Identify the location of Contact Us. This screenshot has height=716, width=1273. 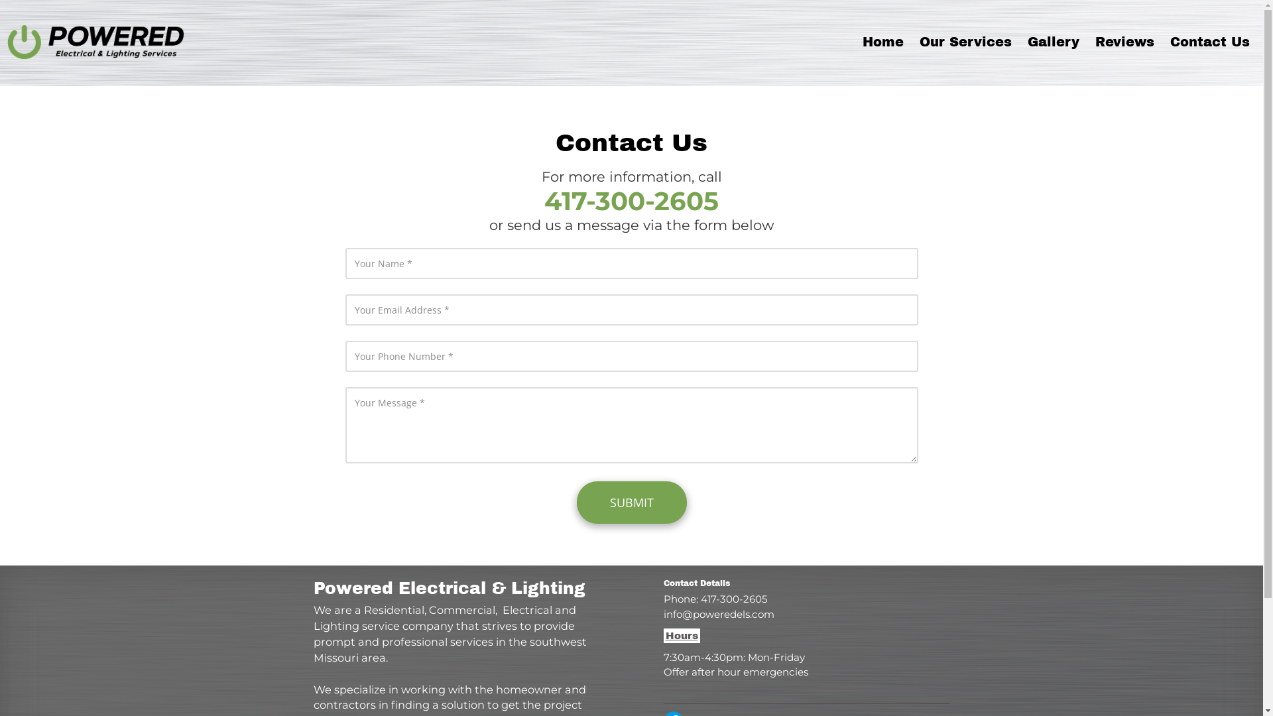
(1210, 43).